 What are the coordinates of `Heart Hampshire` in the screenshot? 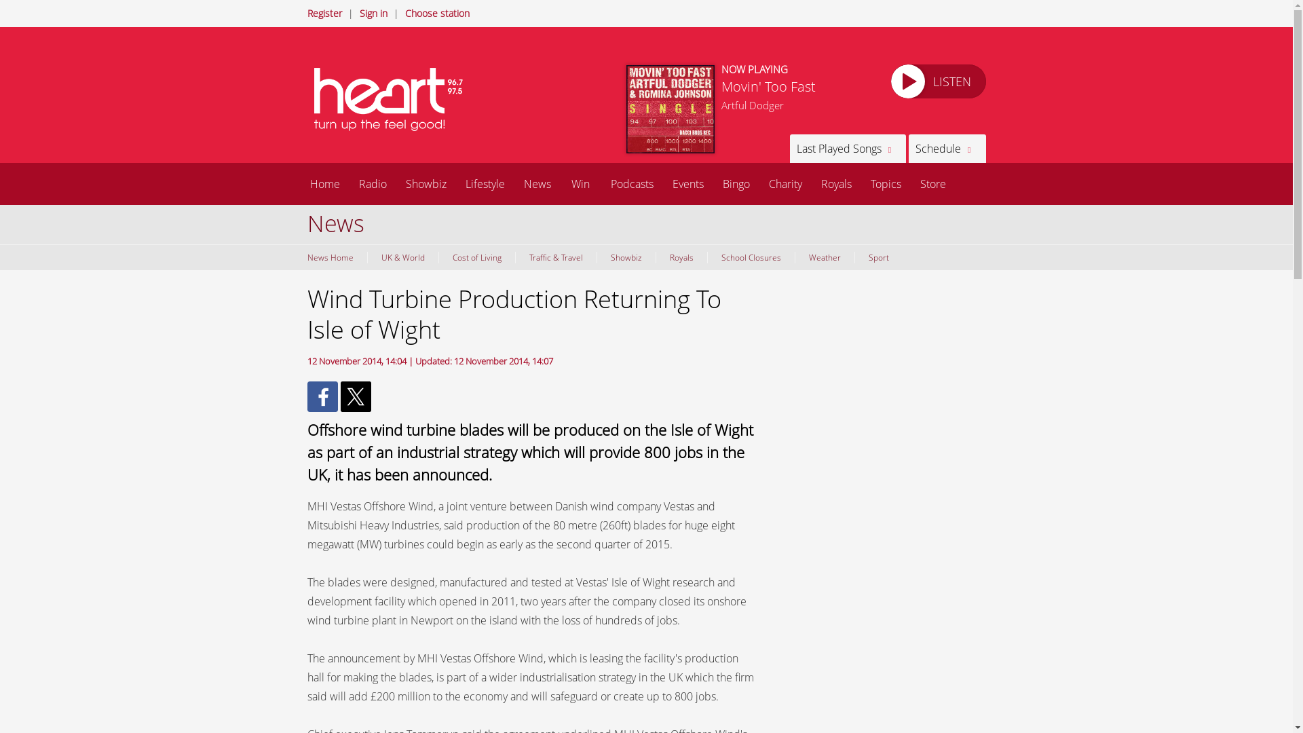 It's located at (395, 99).